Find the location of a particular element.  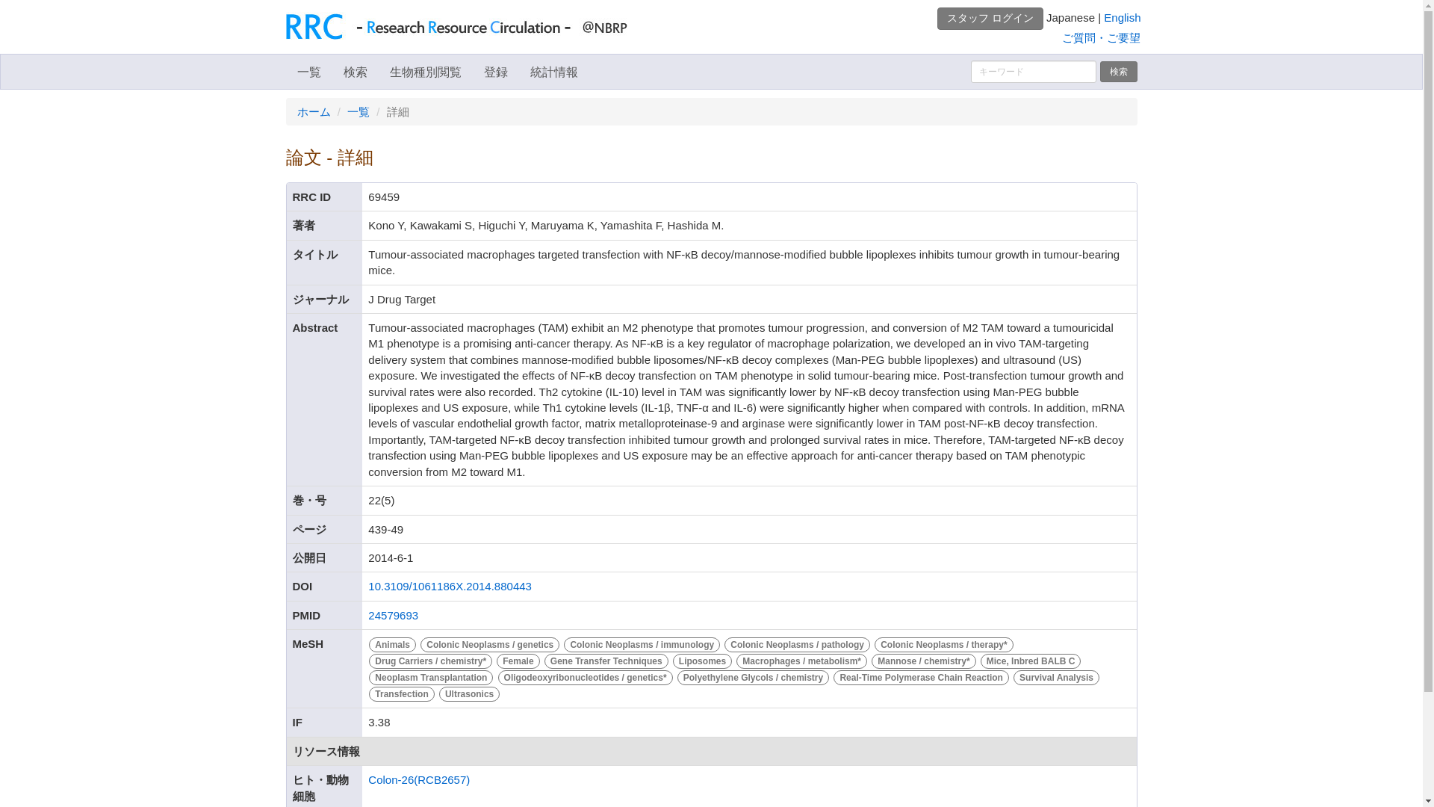

Female is located at coordinates (520, 660).